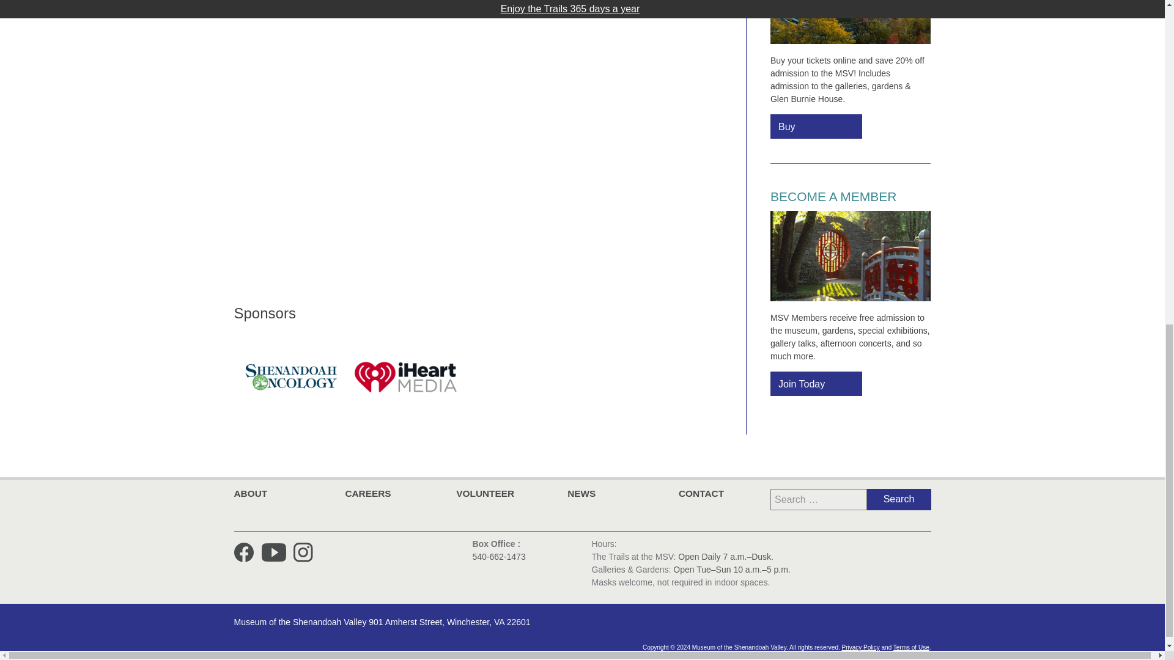 This screenshot has width=1174, height=660. What do you see at coordinates (899, 499) in the screenshot?
I see `Search` at bounding box center [899, 499].